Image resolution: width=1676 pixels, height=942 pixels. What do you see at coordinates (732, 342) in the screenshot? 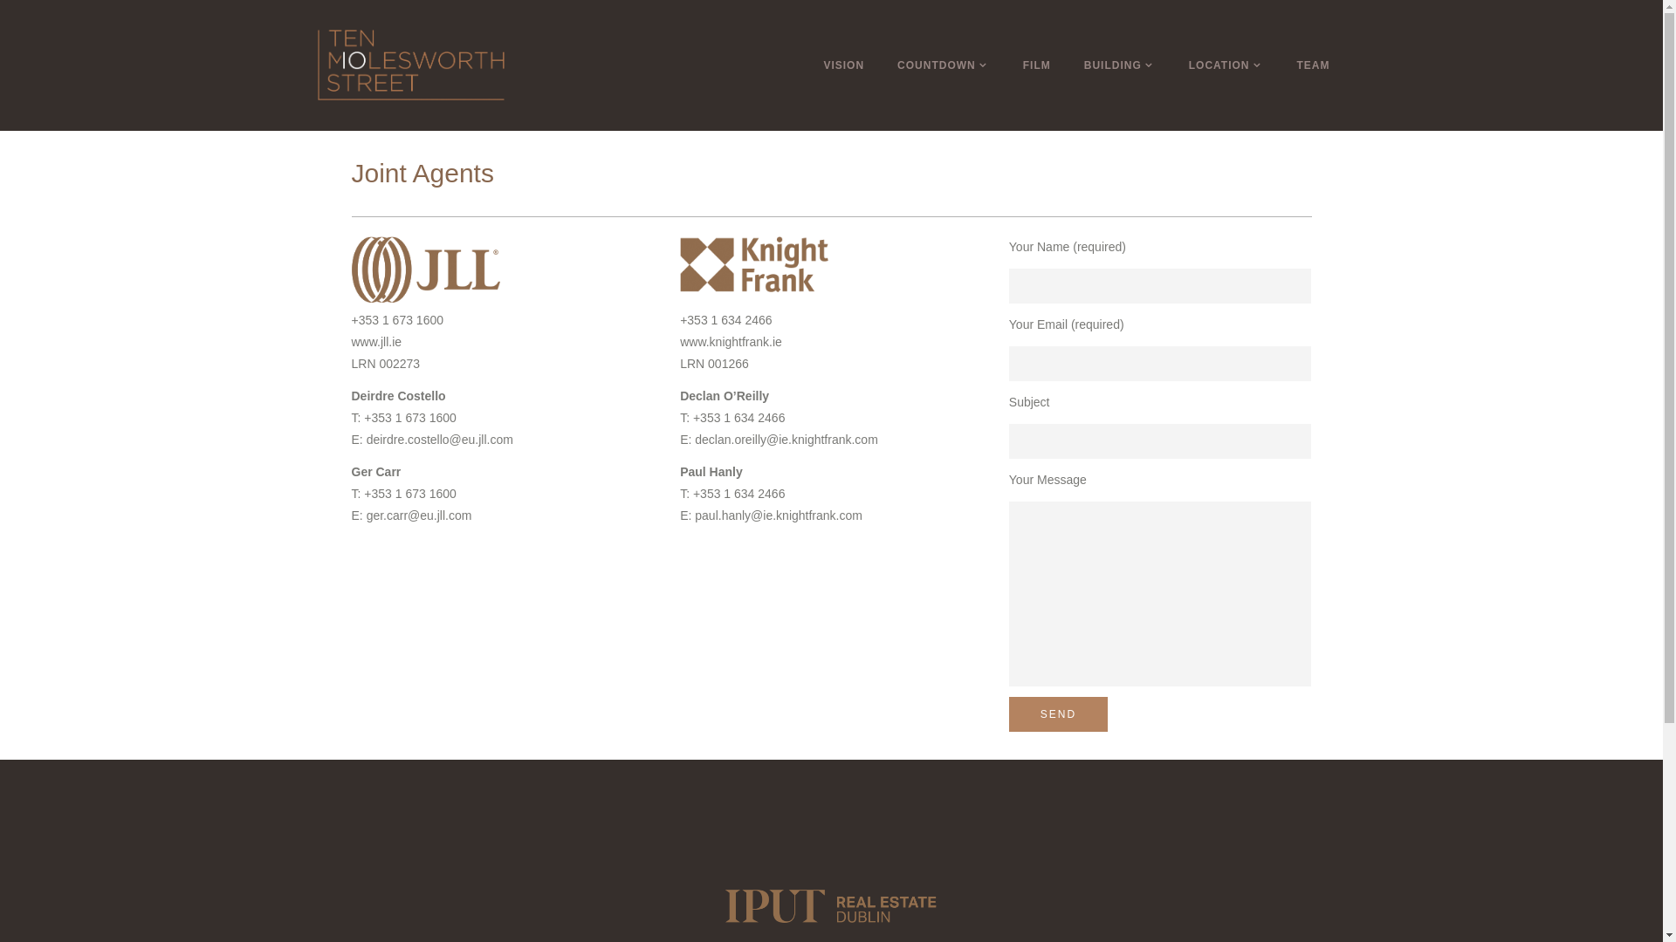
I see `www.knightfrank.ie` at bounding box center [732, 342].